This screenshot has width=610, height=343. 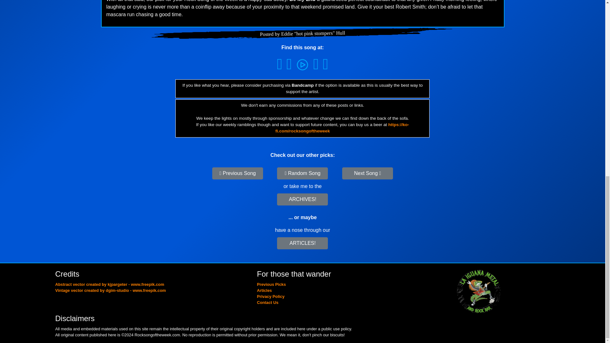 What do you see at coordinates (302, 199) in the screenshot?
I see `ARCHIVES!` at bounding box center [302, 199].